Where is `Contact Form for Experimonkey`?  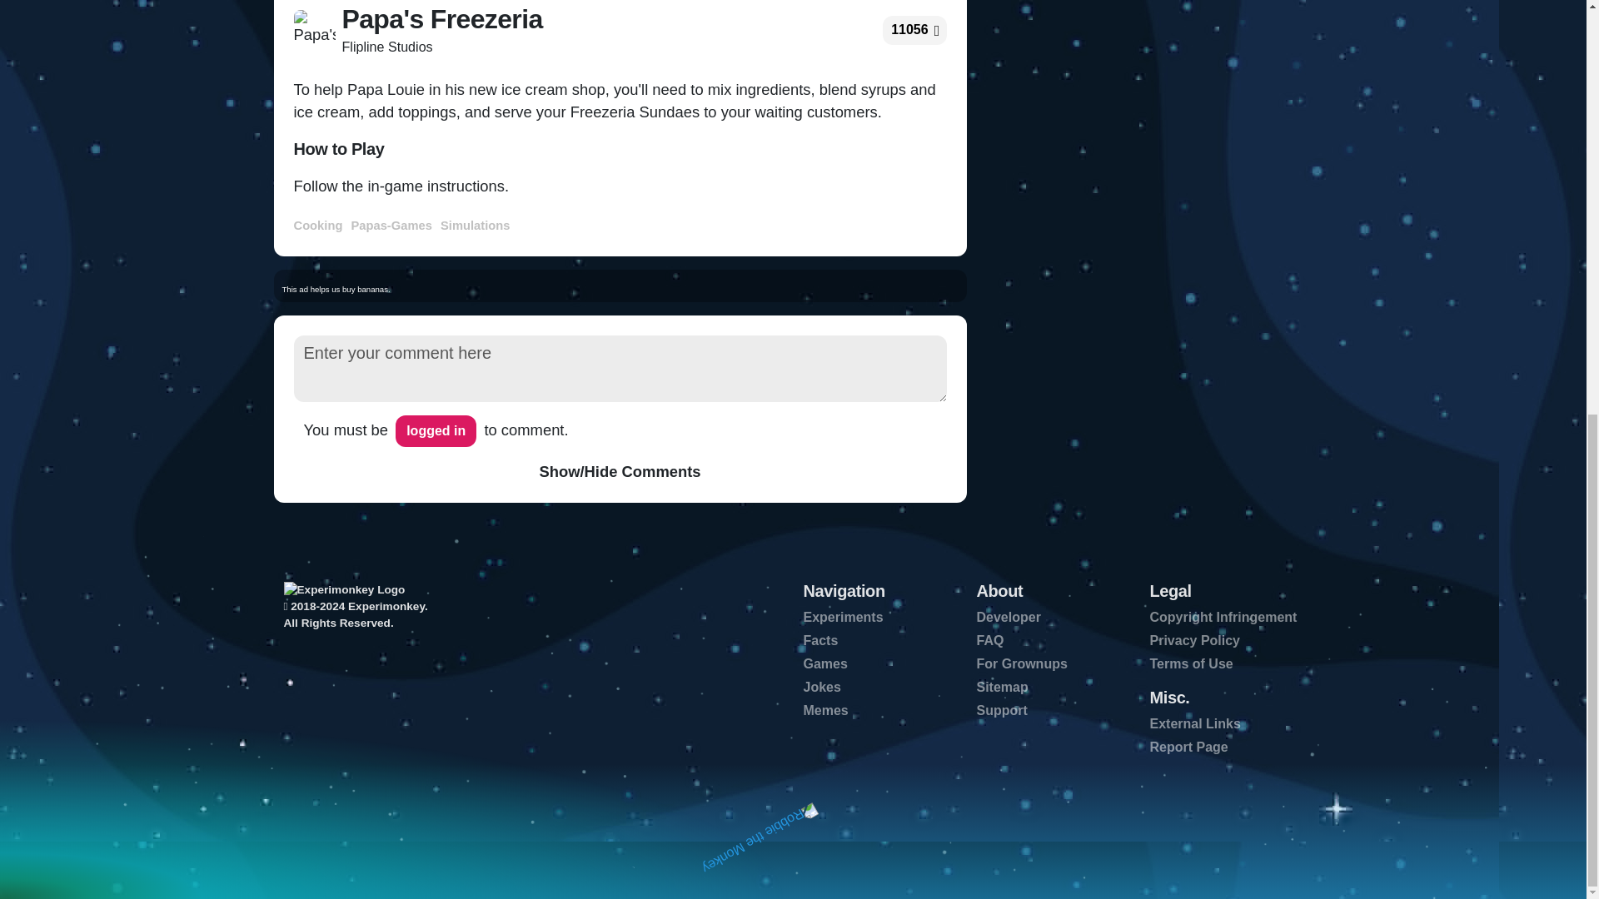 Contact Form for Experimonkey is located at coordinates (1001, 709).